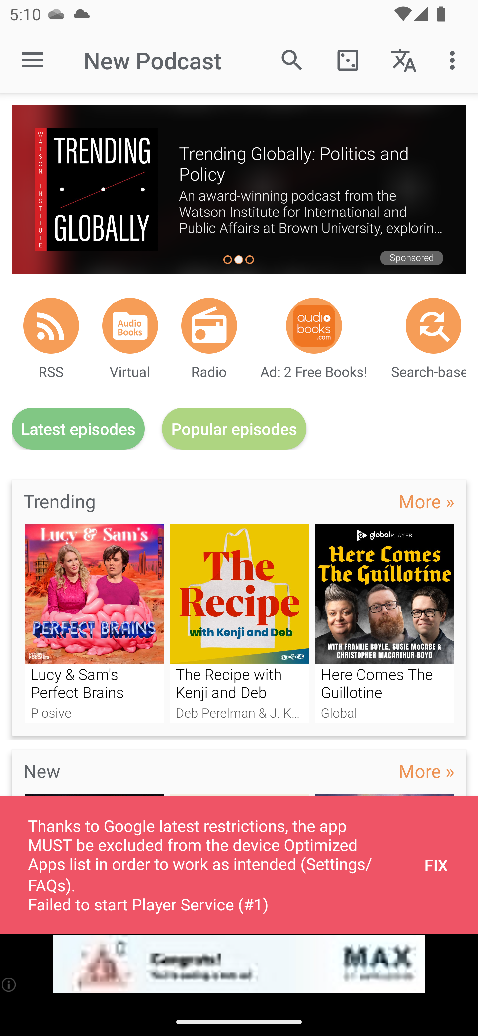 The height and width of the screenshot is (1036, 478). Describe the element at coordinates (404, 60) in the screenshot. I see `Podcast languages` at that location.